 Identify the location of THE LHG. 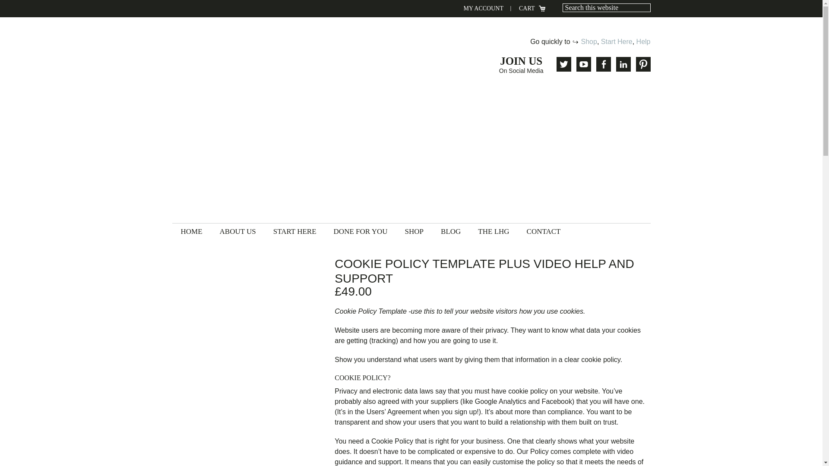
(493, 231).